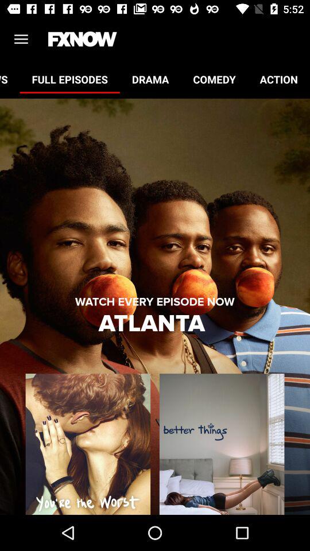  I want to click on flip until the action, so click(279, 79).